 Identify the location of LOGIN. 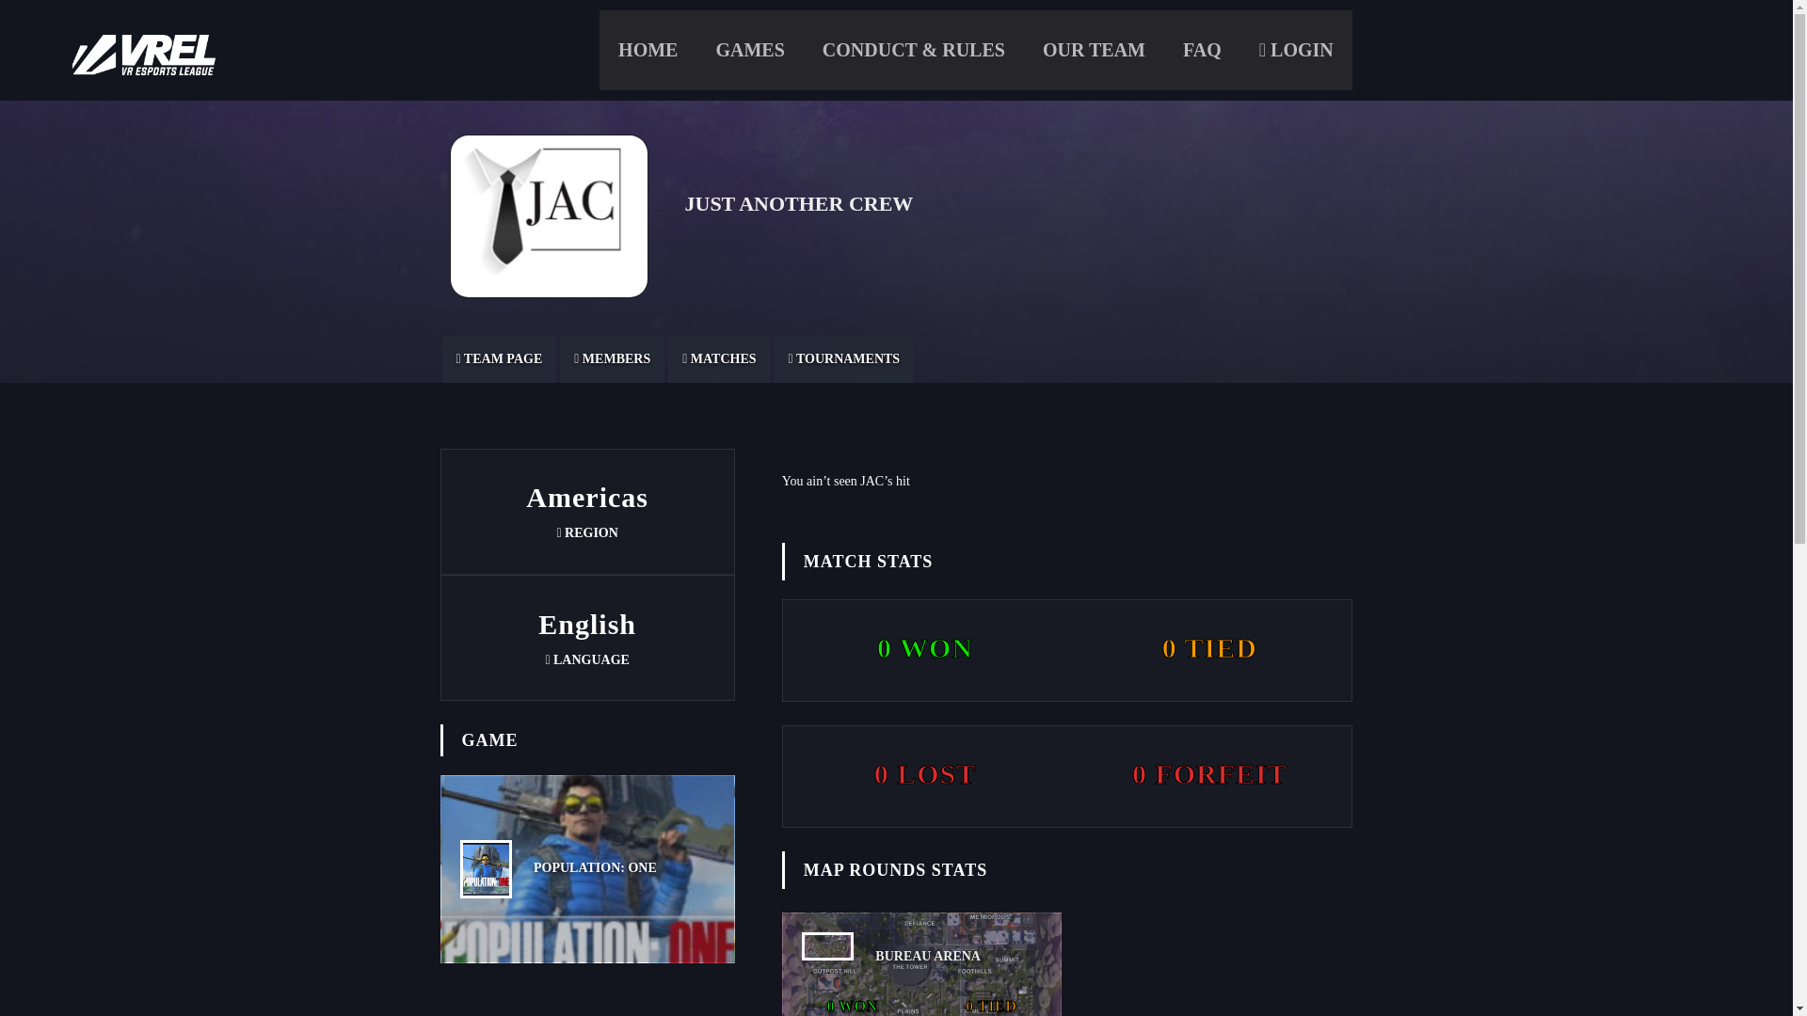
(1295, 51).